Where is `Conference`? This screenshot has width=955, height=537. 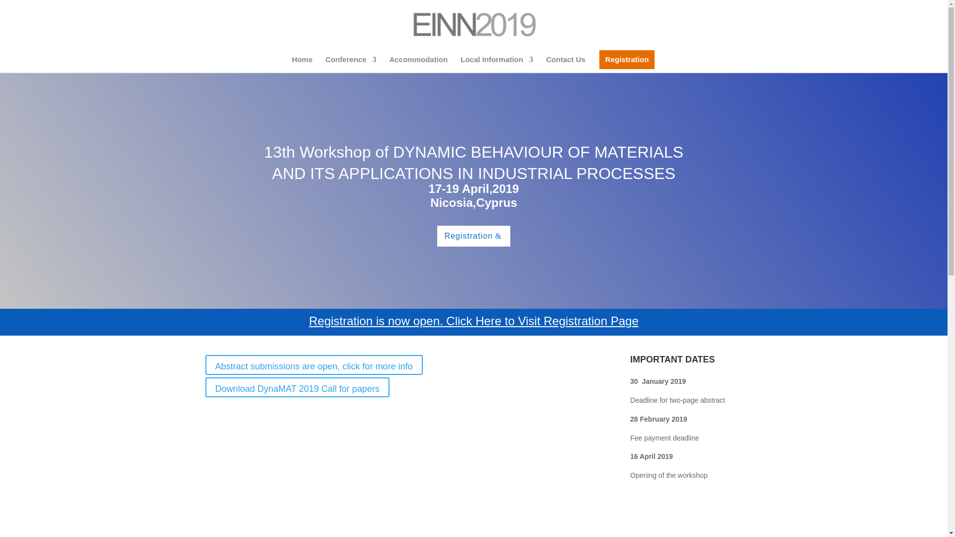
Conference is located at coordinates (351, 64).